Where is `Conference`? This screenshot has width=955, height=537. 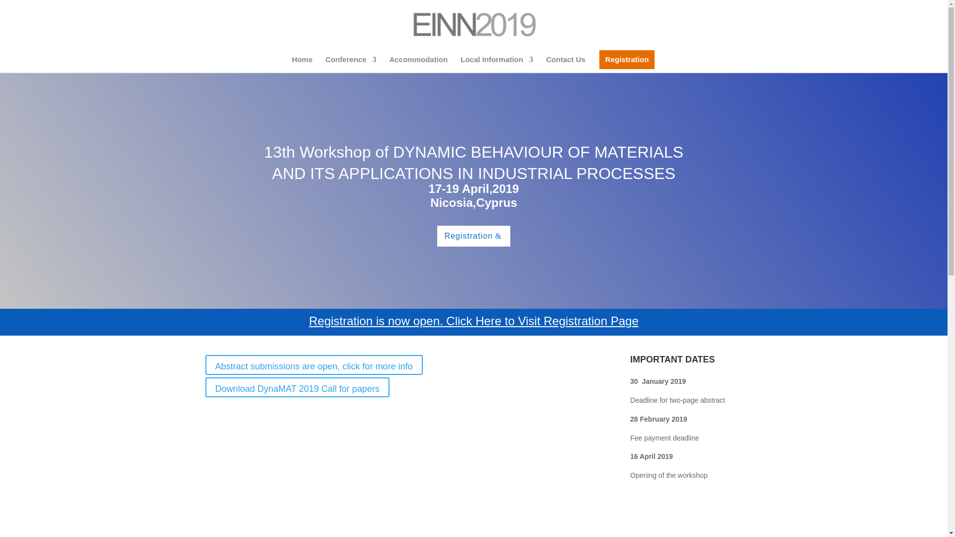
Conference is located at coordinates (351, 64).